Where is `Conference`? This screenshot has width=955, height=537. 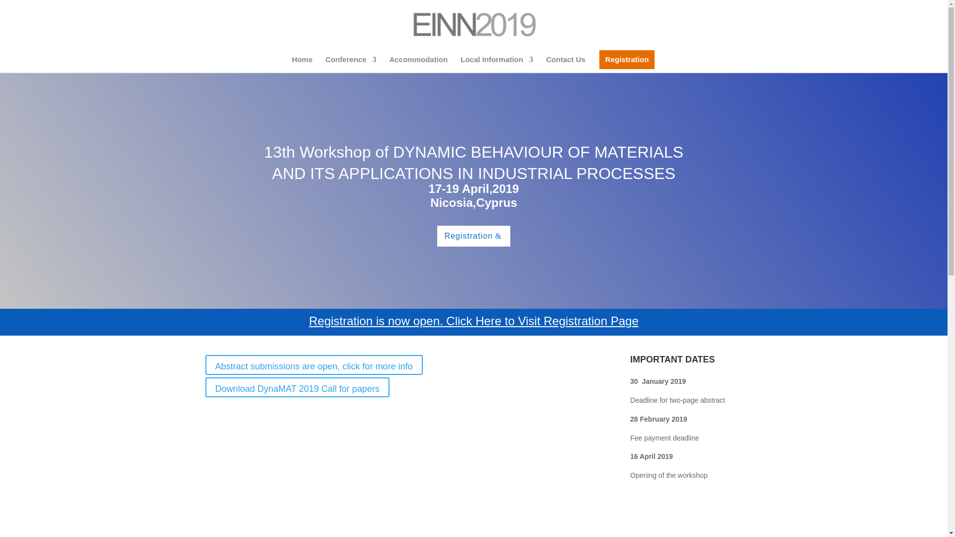
Conference is located at coordinates (351, 64).